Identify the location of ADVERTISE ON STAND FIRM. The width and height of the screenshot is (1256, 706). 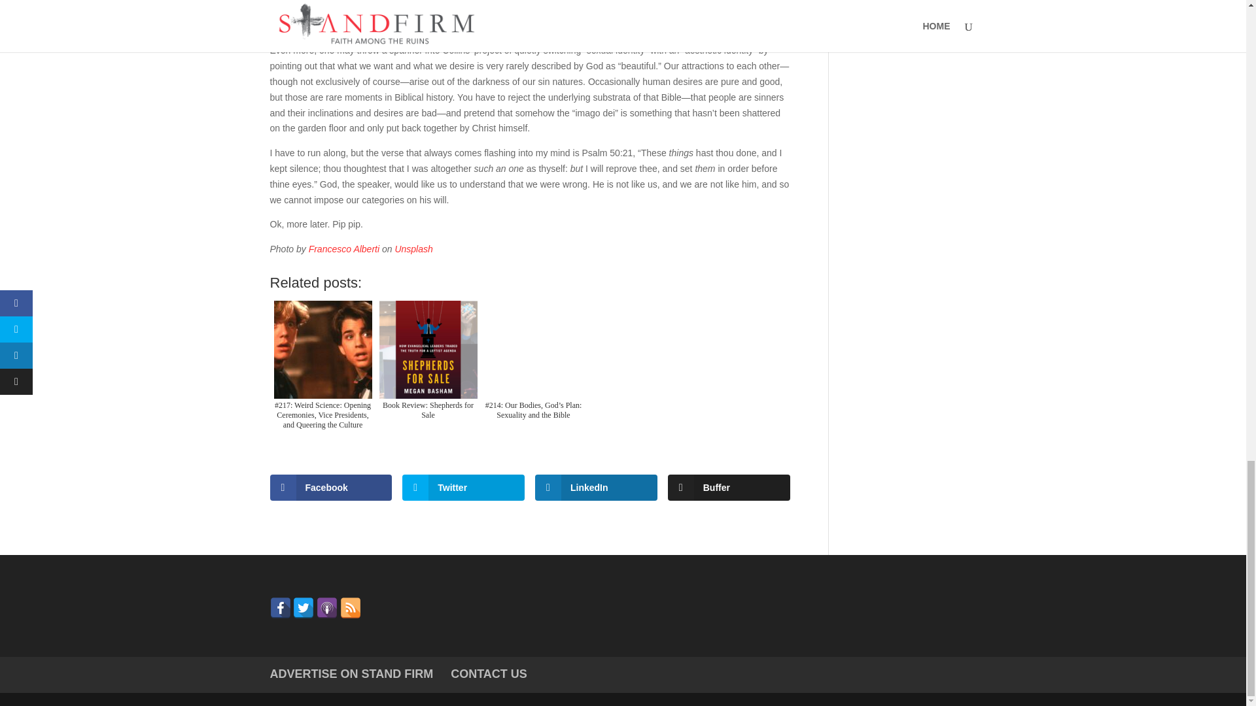
(351, 673).